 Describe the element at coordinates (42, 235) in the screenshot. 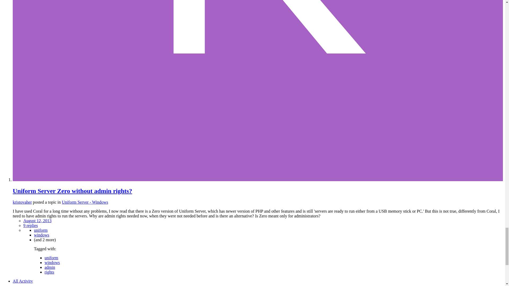

I see `Find other content tagged with 'windows'` at that location.